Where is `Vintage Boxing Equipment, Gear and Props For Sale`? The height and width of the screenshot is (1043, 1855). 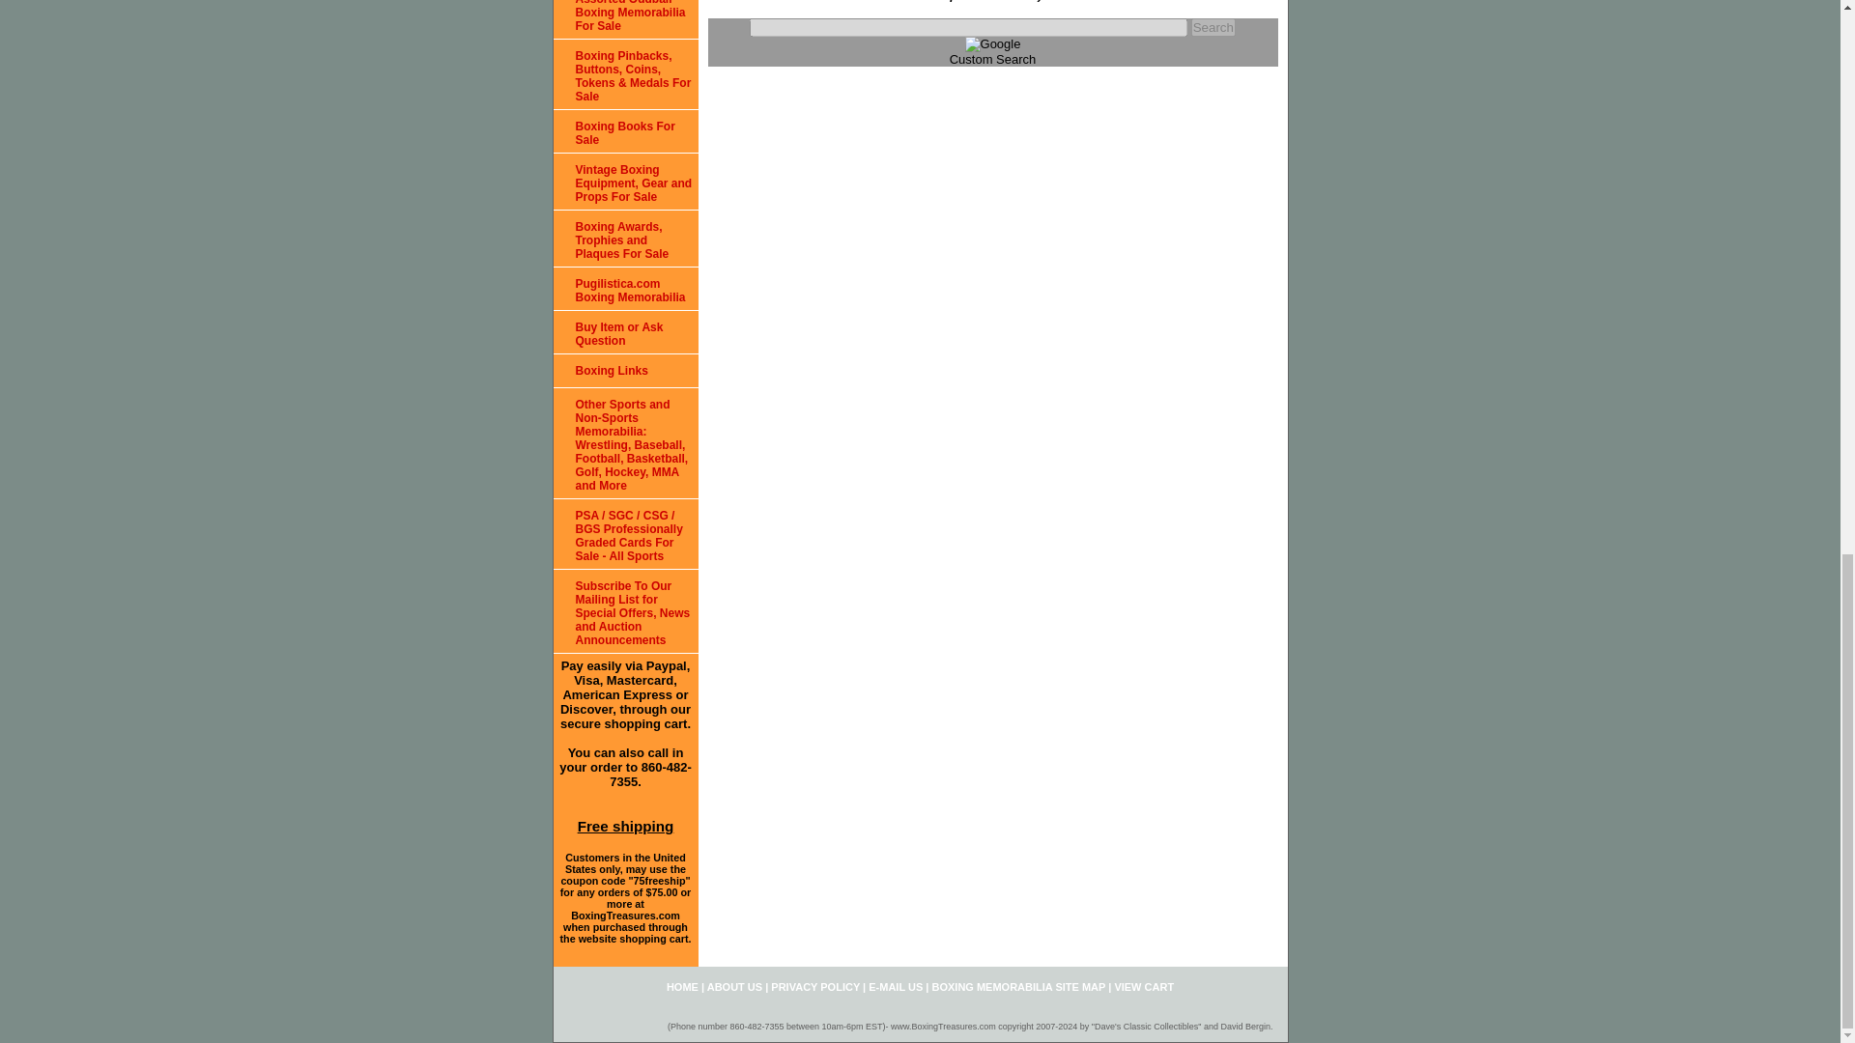
Vintage Boxing Equipment, Gear and Props For Sale is located at coordinates (624, 182).